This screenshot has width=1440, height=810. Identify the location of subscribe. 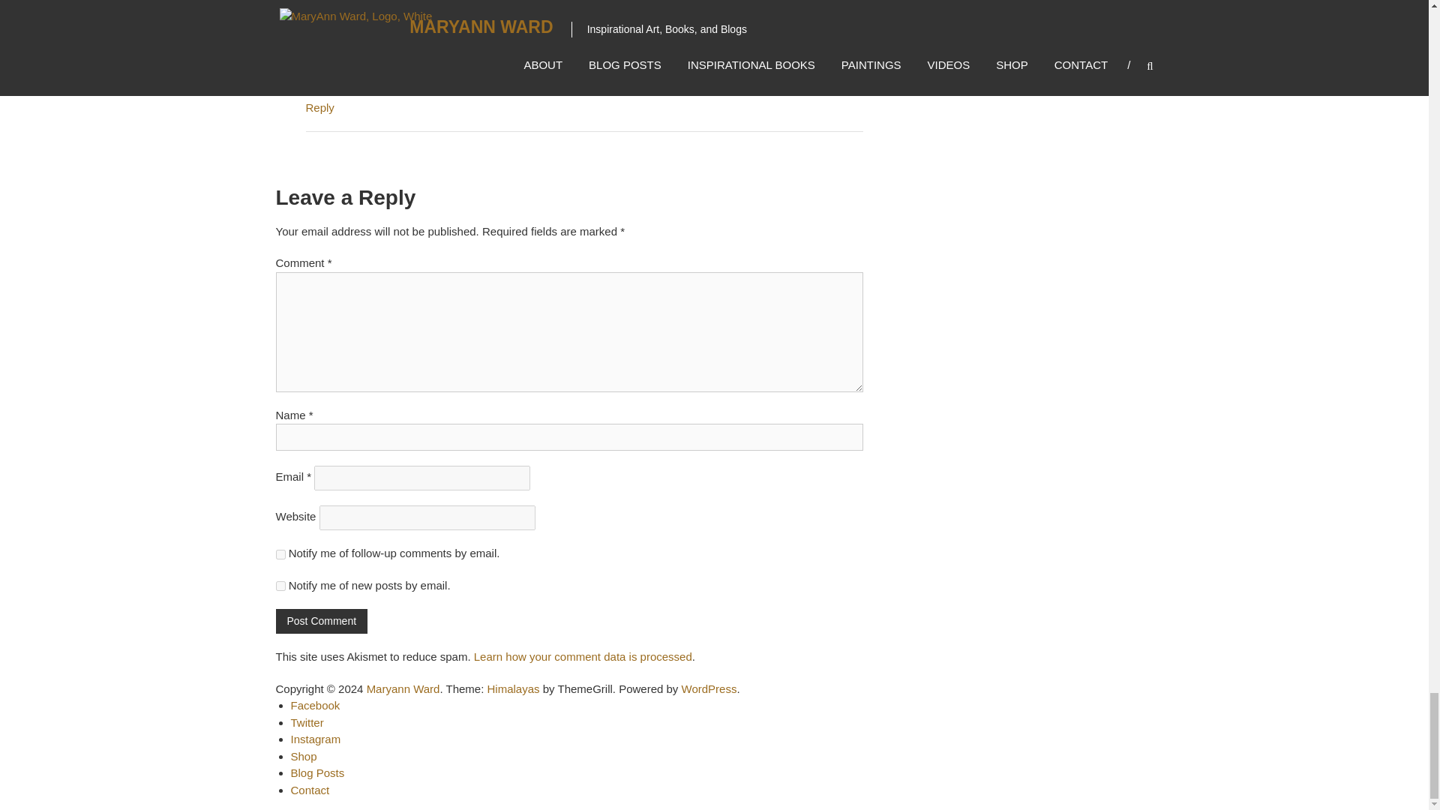
(280, 555).